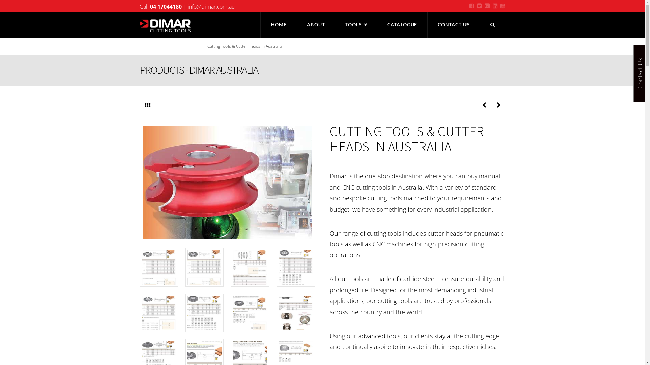  Describe the element at coordinates (166, 7) in the screenshot. I see `04 17044180` at that location.